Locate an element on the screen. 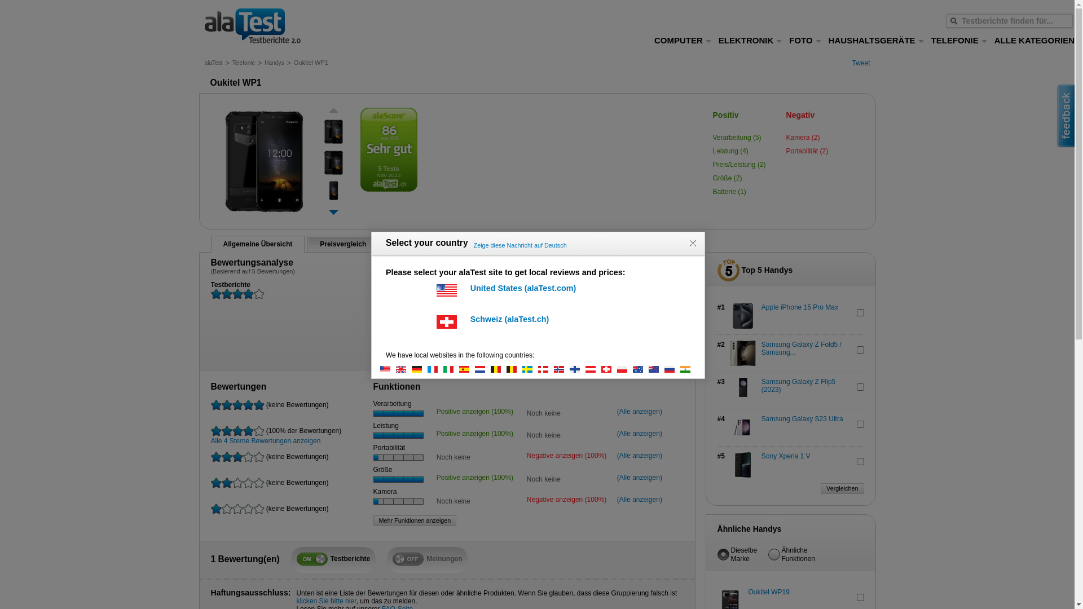 This screenshot has height=609, width=1083. Belgique is located at coordinates (514, 369).